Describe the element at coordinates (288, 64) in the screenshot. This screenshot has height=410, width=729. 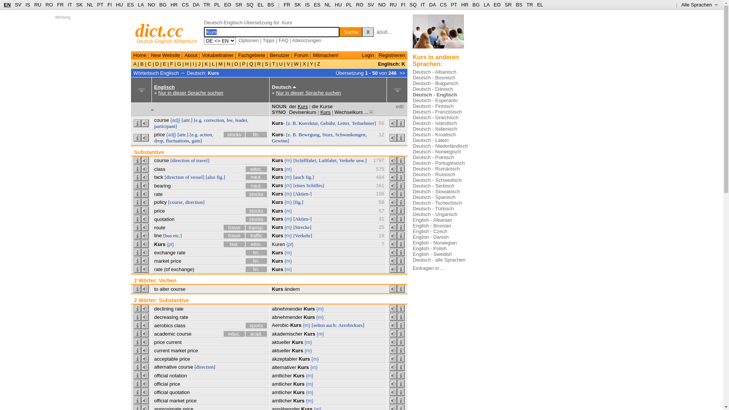
I see `V` at that location.